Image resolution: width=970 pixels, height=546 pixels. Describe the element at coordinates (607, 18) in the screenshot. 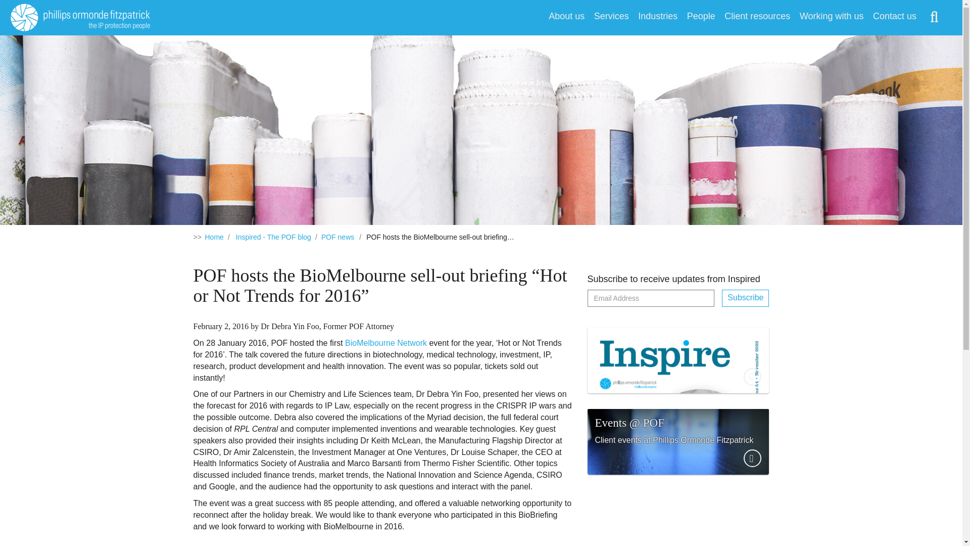

I see `Services` at that location.